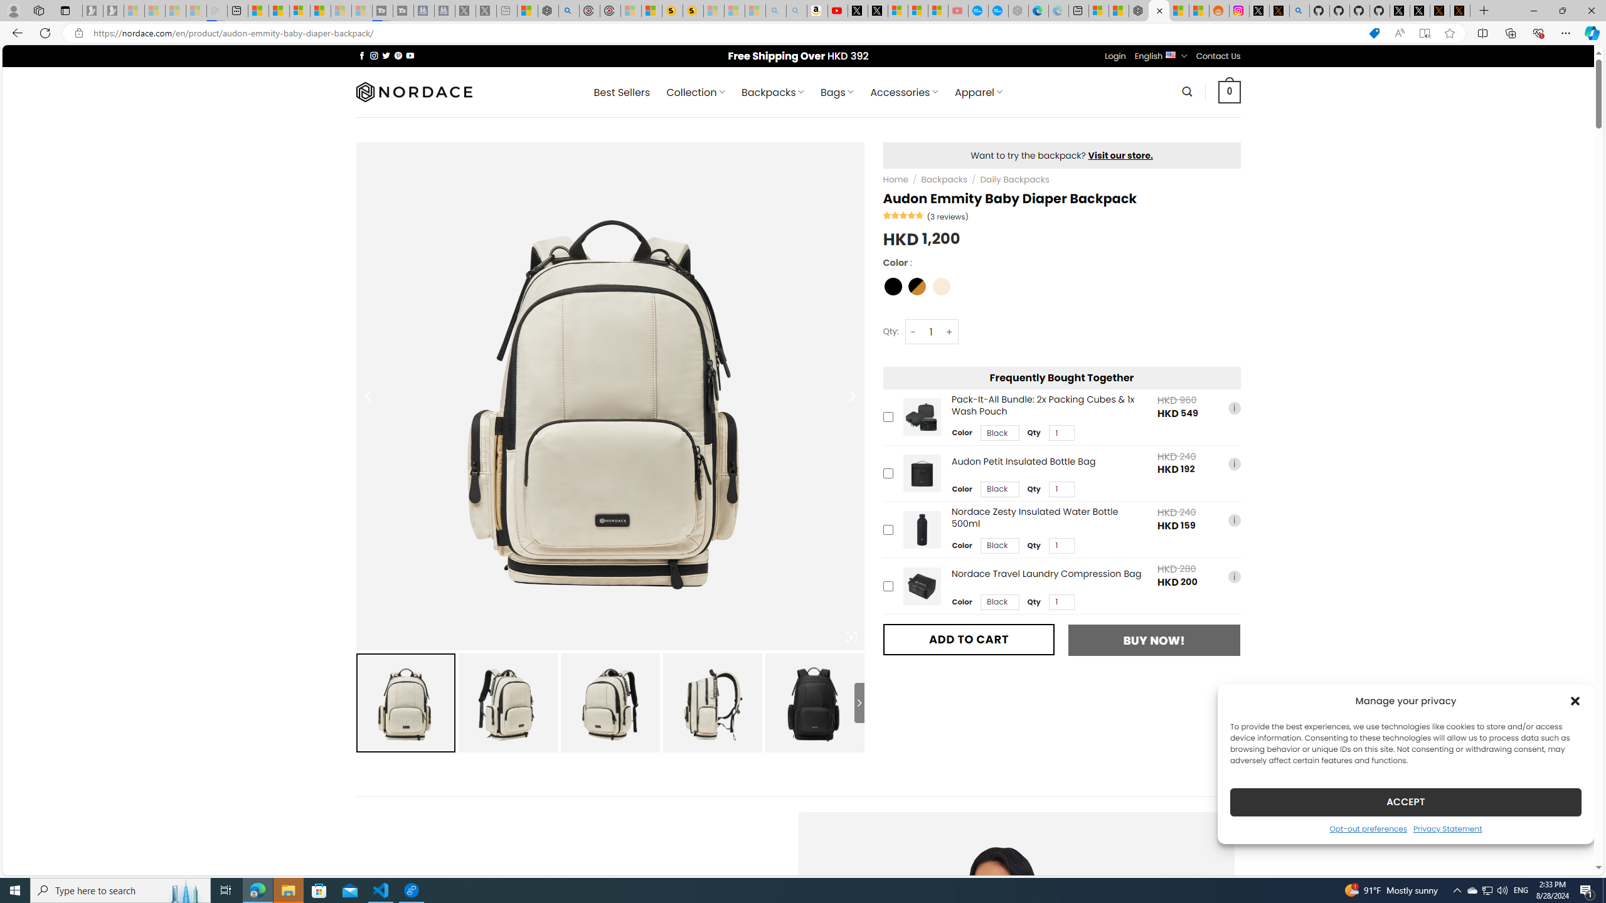  I want to click on Audon Emmity Baby Diaper Backpack quantity, so click(930, 332).